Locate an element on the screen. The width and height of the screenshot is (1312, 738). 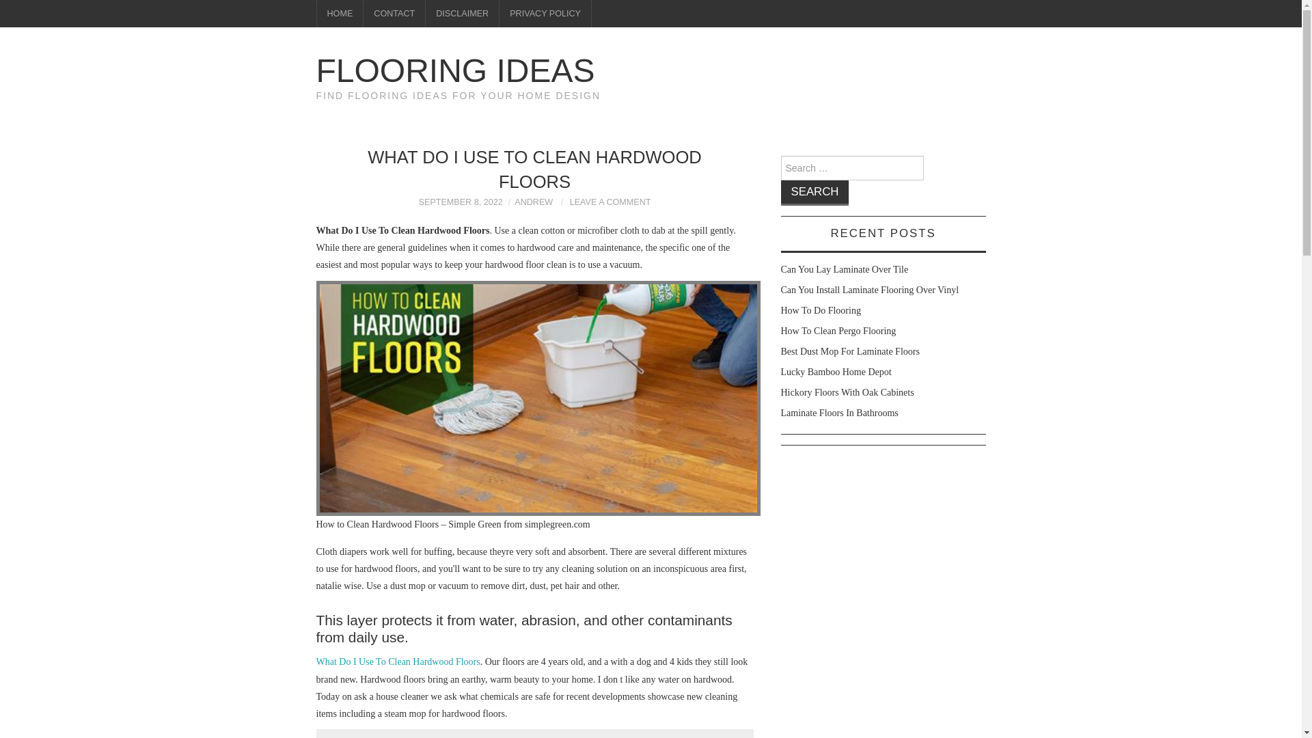
HOME is located at coordinates (340, 14).